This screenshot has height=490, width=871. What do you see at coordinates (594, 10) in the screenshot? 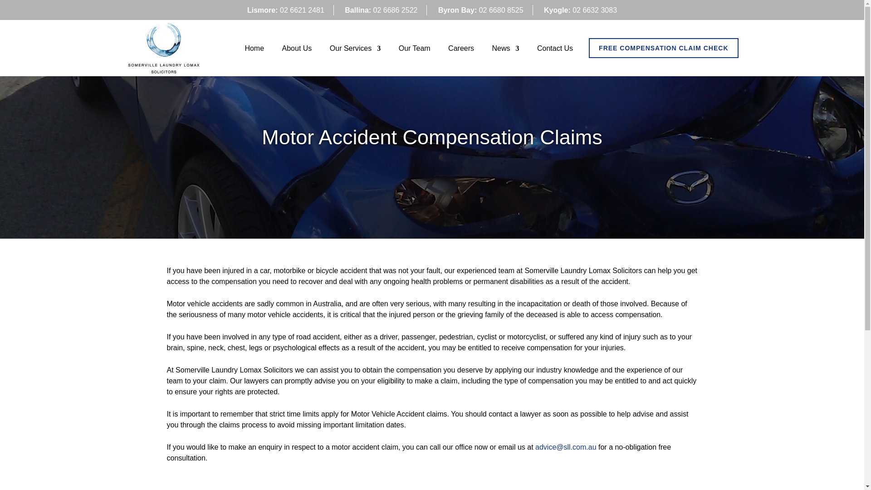
I see `02 6632 3083` at bounding box center [594, 10].